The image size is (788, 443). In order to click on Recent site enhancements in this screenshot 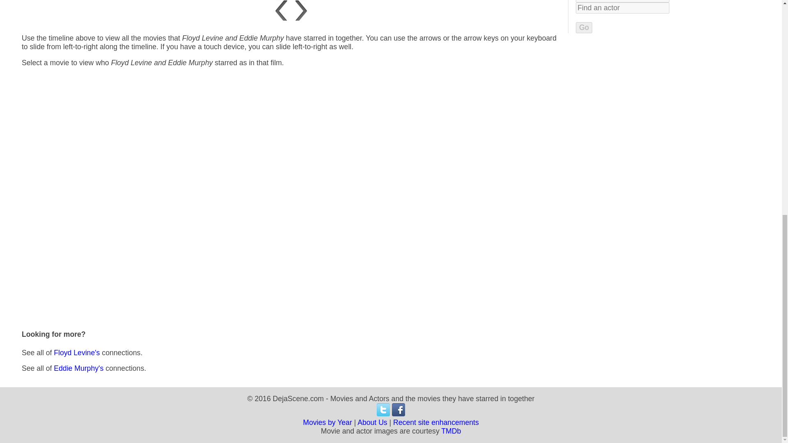, I will do `click(436, 422)`.